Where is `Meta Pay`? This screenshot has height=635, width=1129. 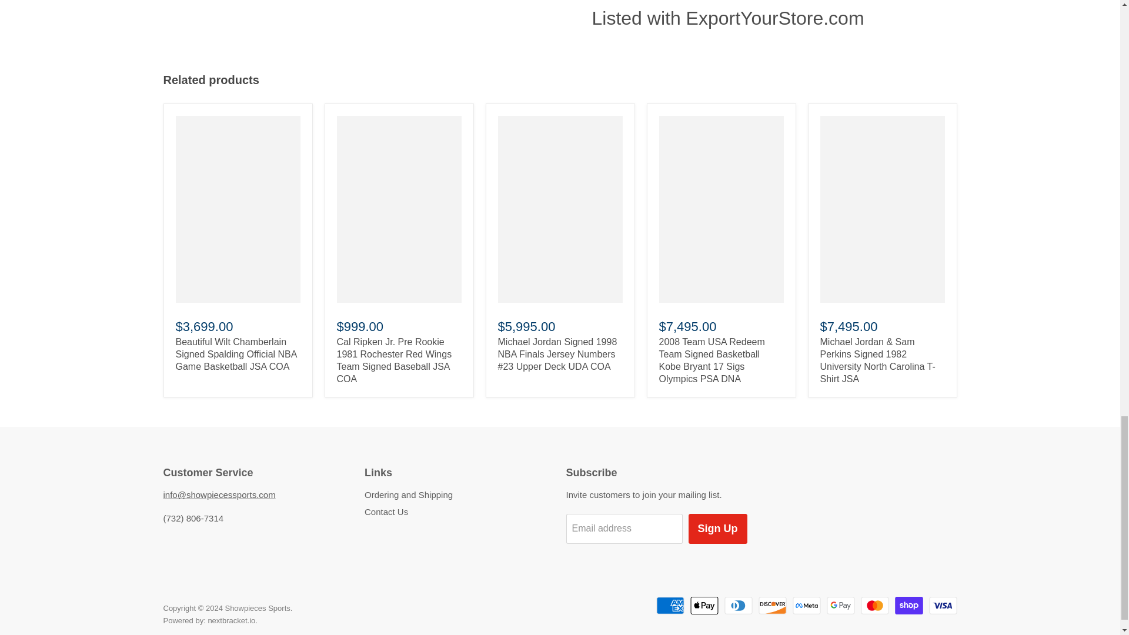 Meta Pay is located at coordinates (806, 606).